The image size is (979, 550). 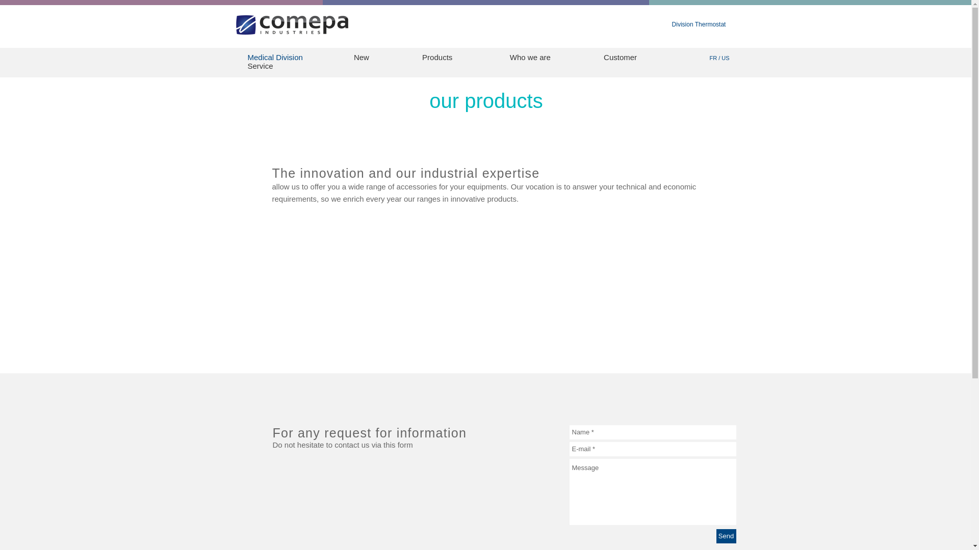 I want to click on US, so click(x=725, y=58).